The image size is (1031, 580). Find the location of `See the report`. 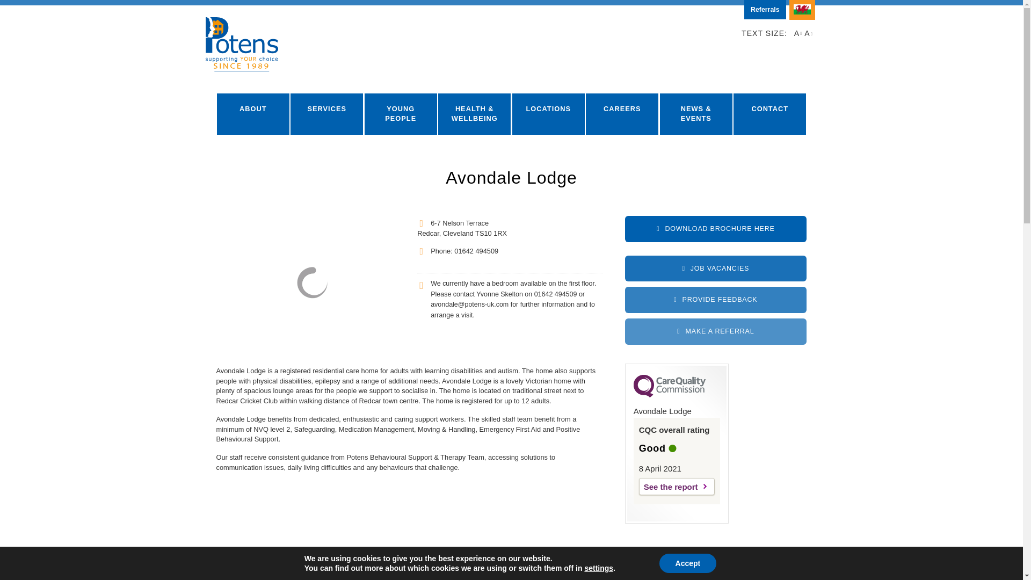

See the report is located at coordinates (677, 487).